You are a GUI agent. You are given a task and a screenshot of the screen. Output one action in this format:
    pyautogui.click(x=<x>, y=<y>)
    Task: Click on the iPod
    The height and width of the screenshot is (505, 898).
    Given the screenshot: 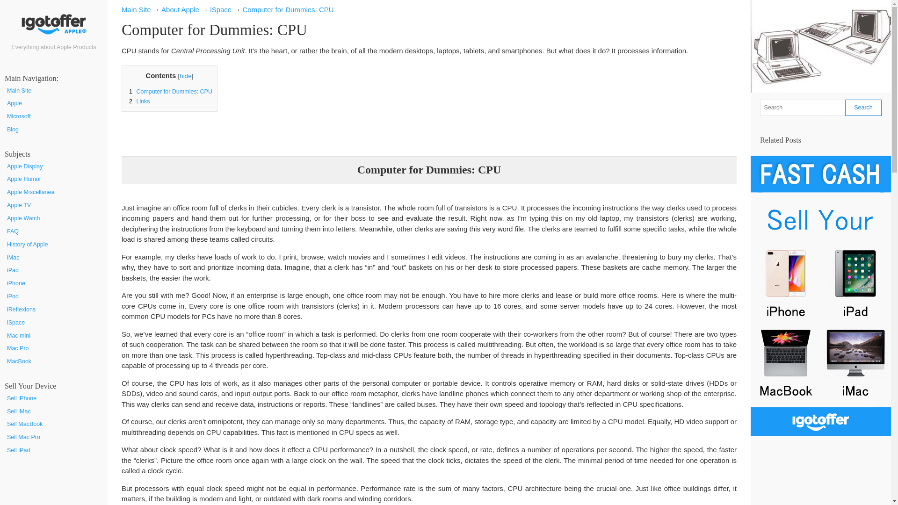 What is the action you would take?
    pyautogui.click(x=54, y=297)
    